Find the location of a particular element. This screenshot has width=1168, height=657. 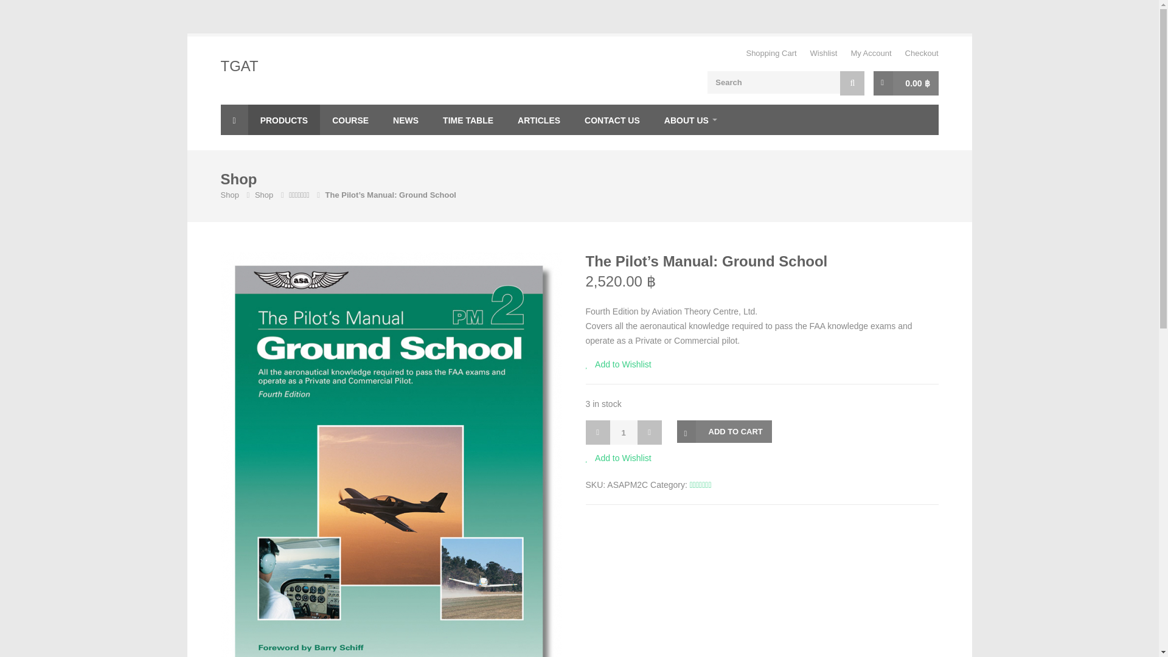

NEWS is located at coordinates (405, 119).